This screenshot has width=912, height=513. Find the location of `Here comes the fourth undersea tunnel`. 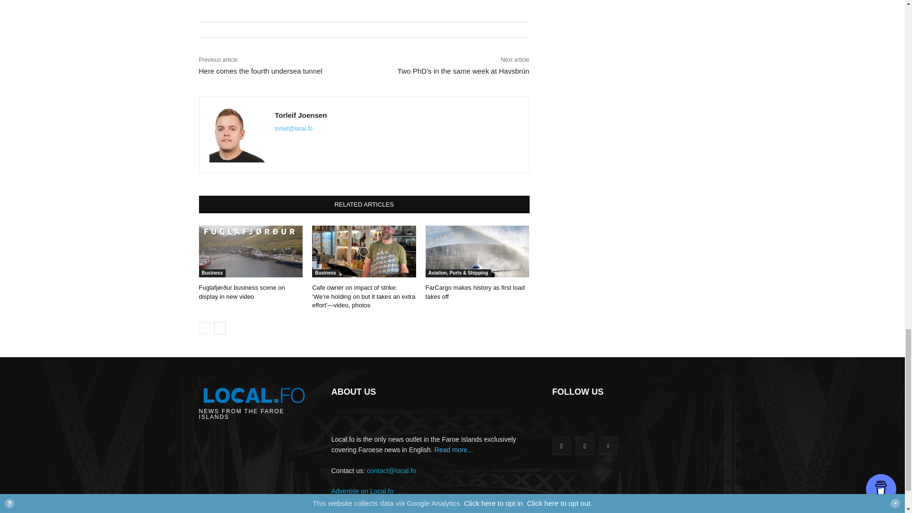

Here comes the fourth undersea tunnel is located at coordinates (260, 71).